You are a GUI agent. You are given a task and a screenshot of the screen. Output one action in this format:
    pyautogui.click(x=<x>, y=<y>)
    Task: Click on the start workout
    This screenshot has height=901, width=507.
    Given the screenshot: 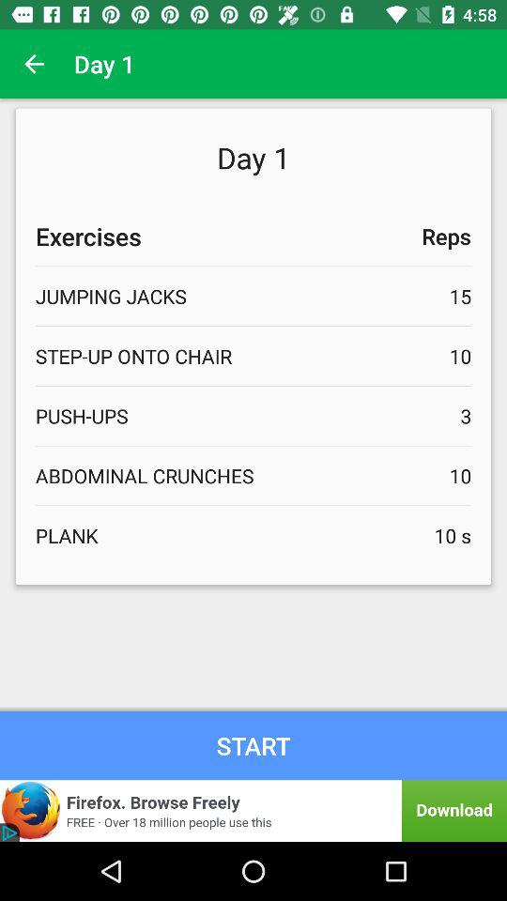 What is the action you would take?
    pyautogui.click(x=253, y=745)
    